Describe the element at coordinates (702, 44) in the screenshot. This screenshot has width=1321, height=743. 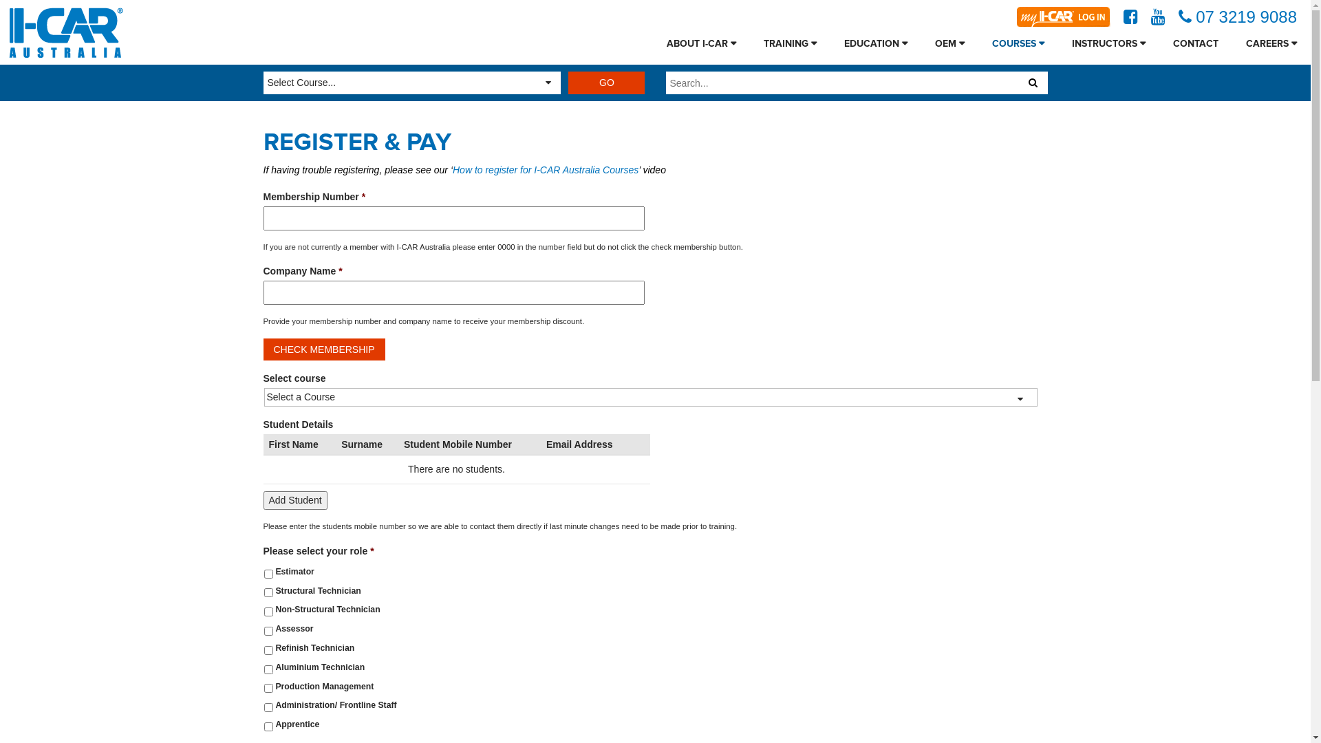
I see `ABOUT I-CAR` at that location.